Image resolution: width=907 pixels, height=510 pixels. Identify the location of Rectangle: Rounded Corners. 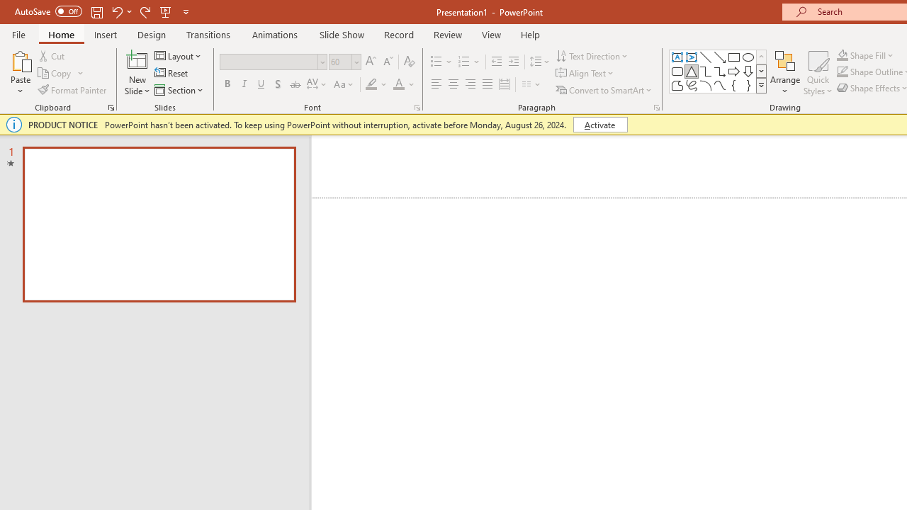
(677, 71).